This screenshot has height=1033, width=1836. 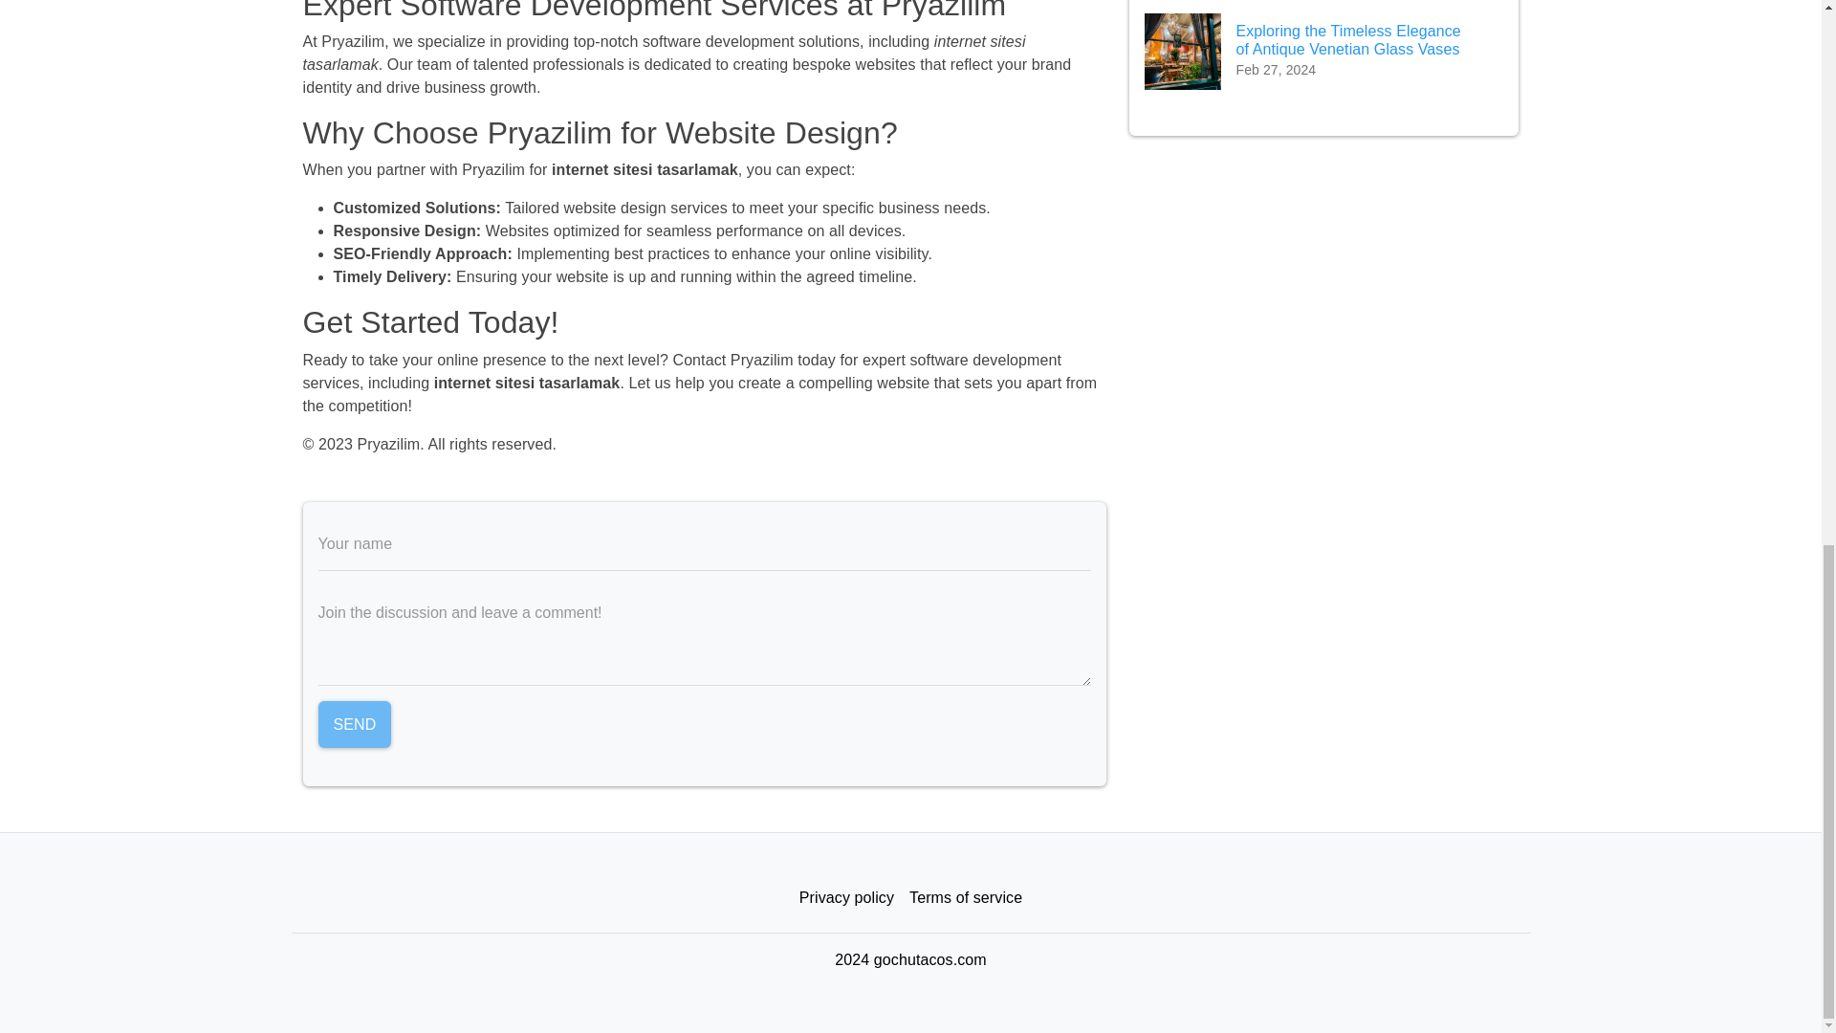 I want to click on Terms of service, so click(x=966, y=898).